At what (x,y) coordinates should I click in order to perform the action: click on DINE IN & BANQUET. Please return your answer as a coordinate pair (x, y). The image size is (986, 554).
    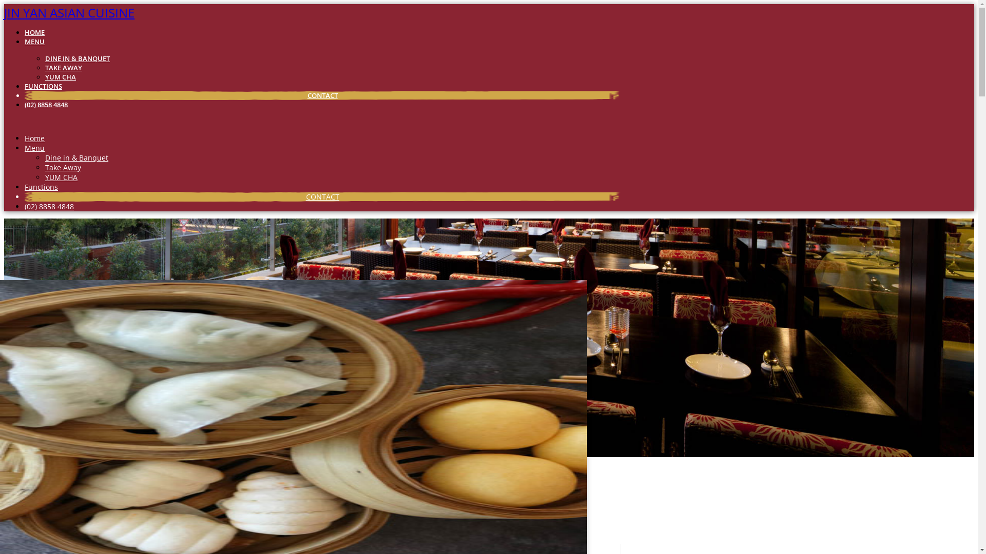
    Looking at the image, I should click on (78, 58).